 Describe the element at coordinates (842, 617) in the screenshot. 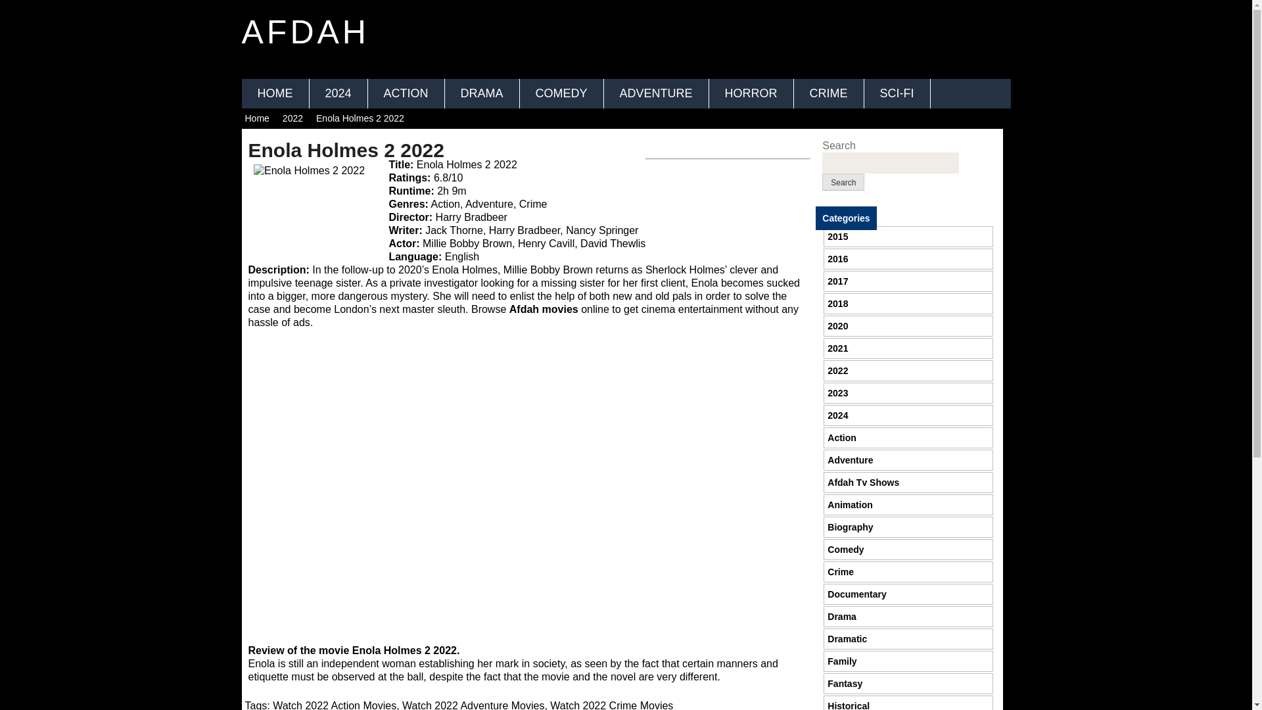

I see `Drama` at that location.